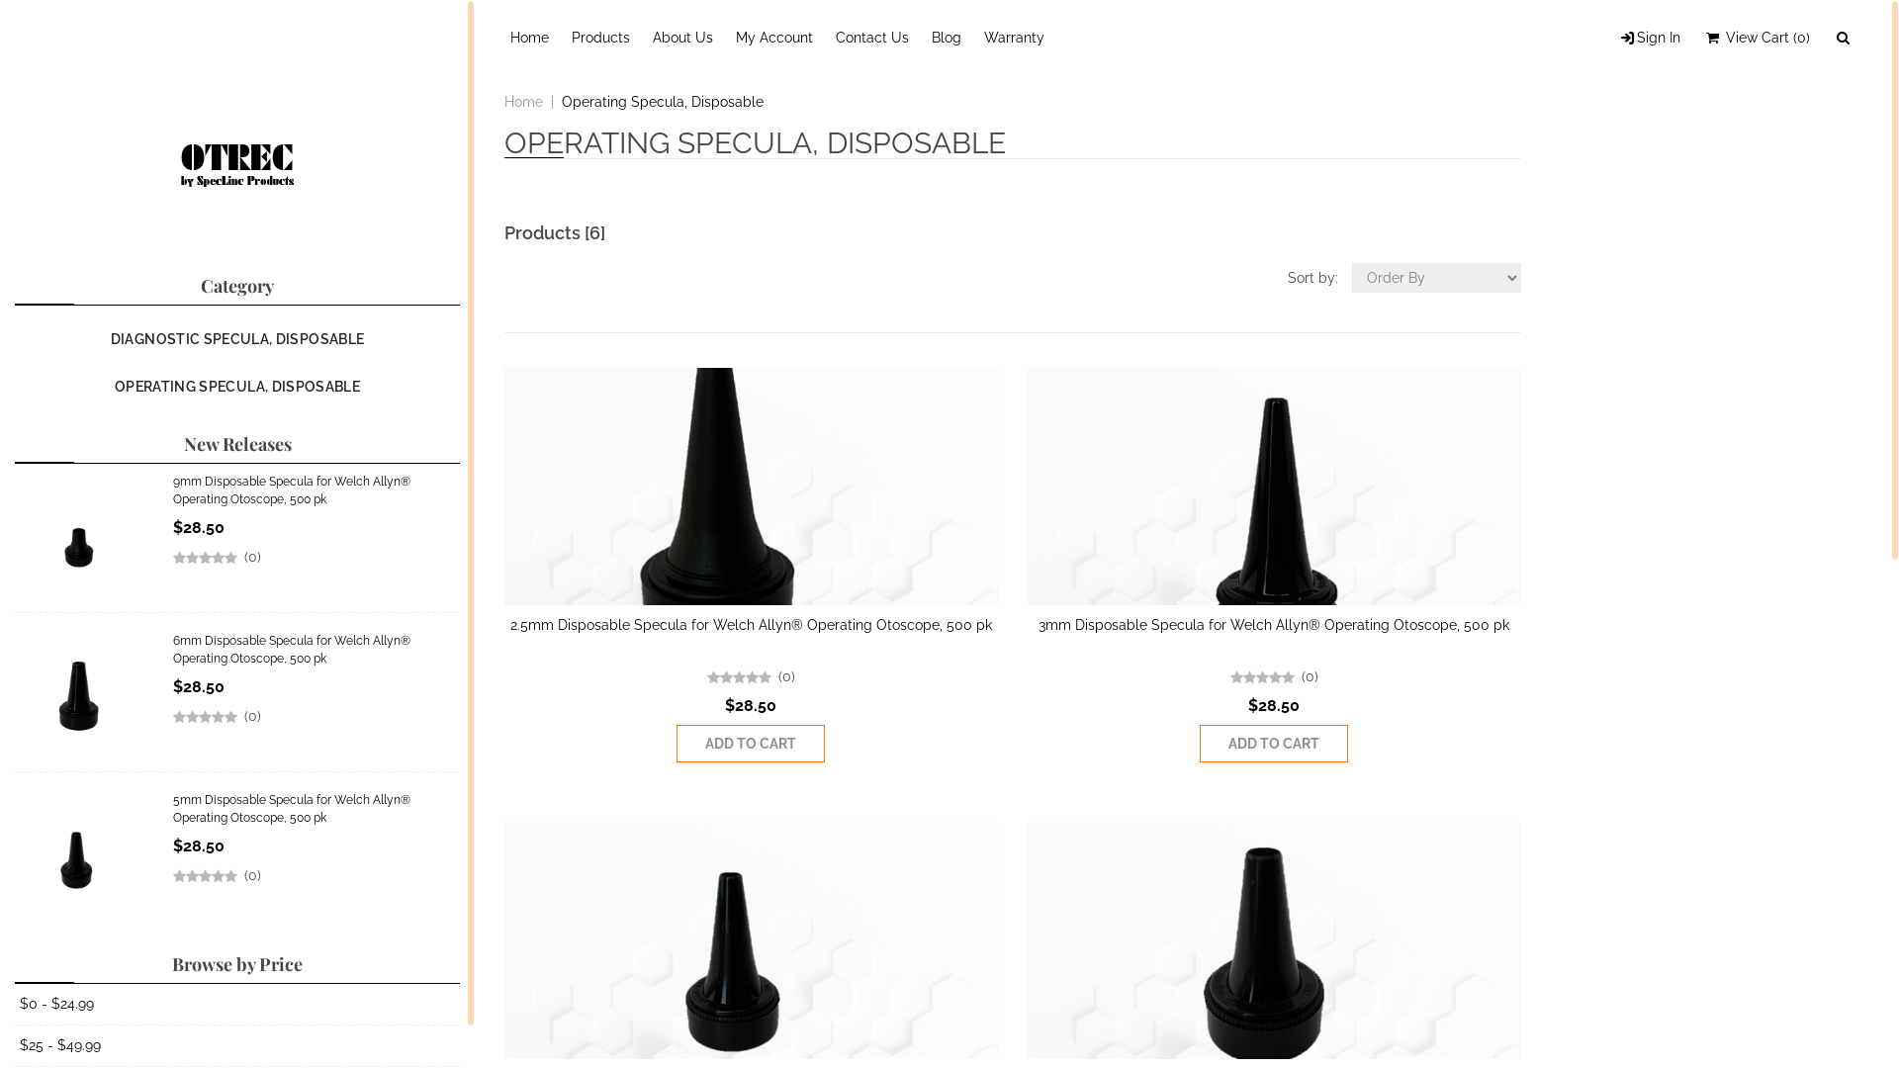 The image size is (1899, 1068). Describe the element at coordinates (774, 38) in the screenshot. I see `My Account` at that location.